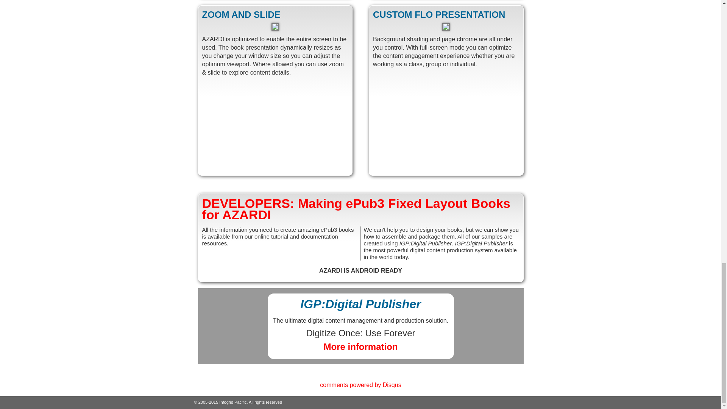  I want to click on comments powered by Disqus, so click(360, 385).